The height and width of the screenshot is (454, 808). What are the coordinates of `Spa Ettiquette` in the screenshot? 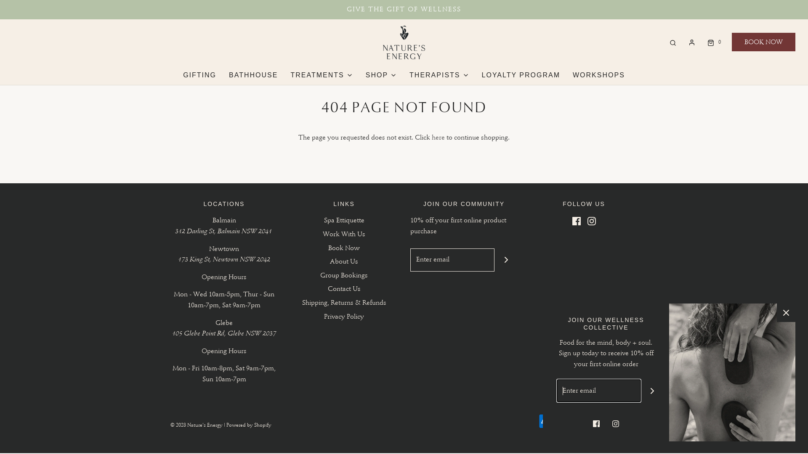 It's located at (344, 222).